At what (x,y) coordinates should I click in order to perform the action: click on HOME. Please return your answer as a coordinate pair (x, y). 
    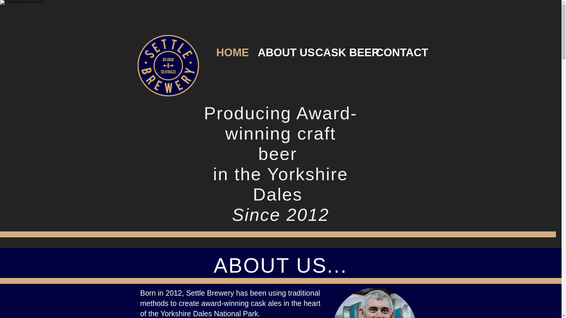
    Looking at the image, I should click on (232, 53).